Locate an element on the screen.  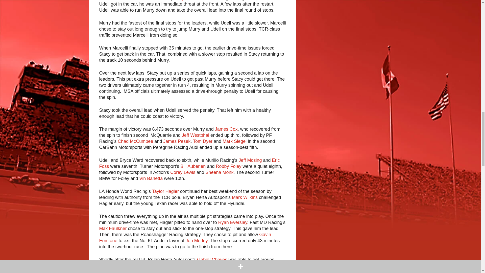
James Pesek is located at coordinates (177, 141).